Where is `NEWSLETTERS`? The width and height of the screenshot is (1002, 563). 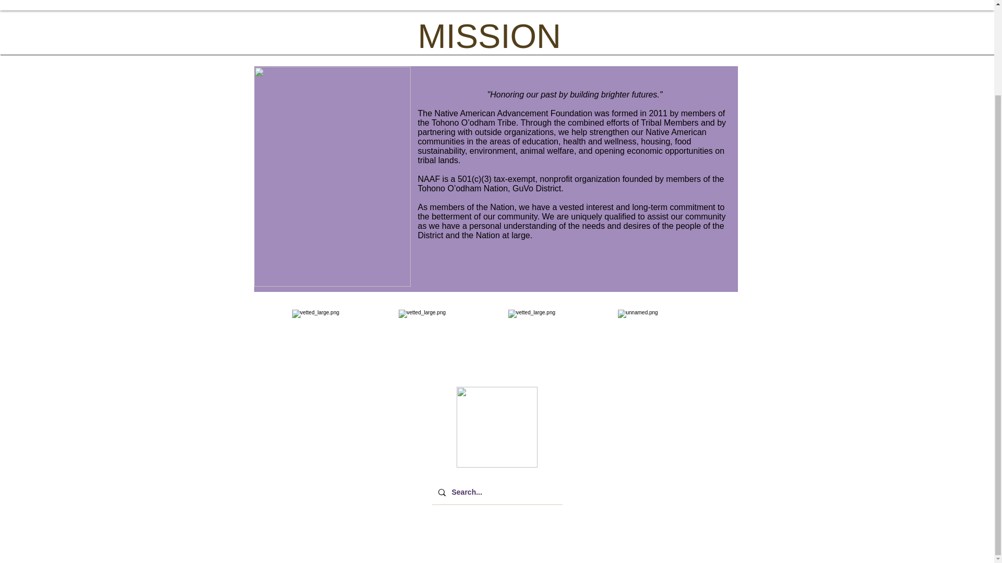 NEWSLETTERS is located at coordinates (355, 1).